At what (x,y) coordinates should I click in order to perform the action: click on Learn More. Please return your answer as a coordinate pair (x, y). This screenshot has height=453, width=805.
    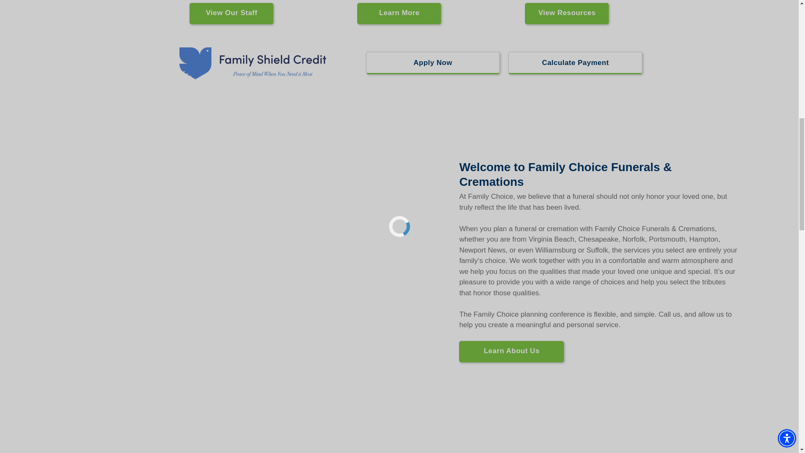
    Looking at the image, I should click on (399, 13).